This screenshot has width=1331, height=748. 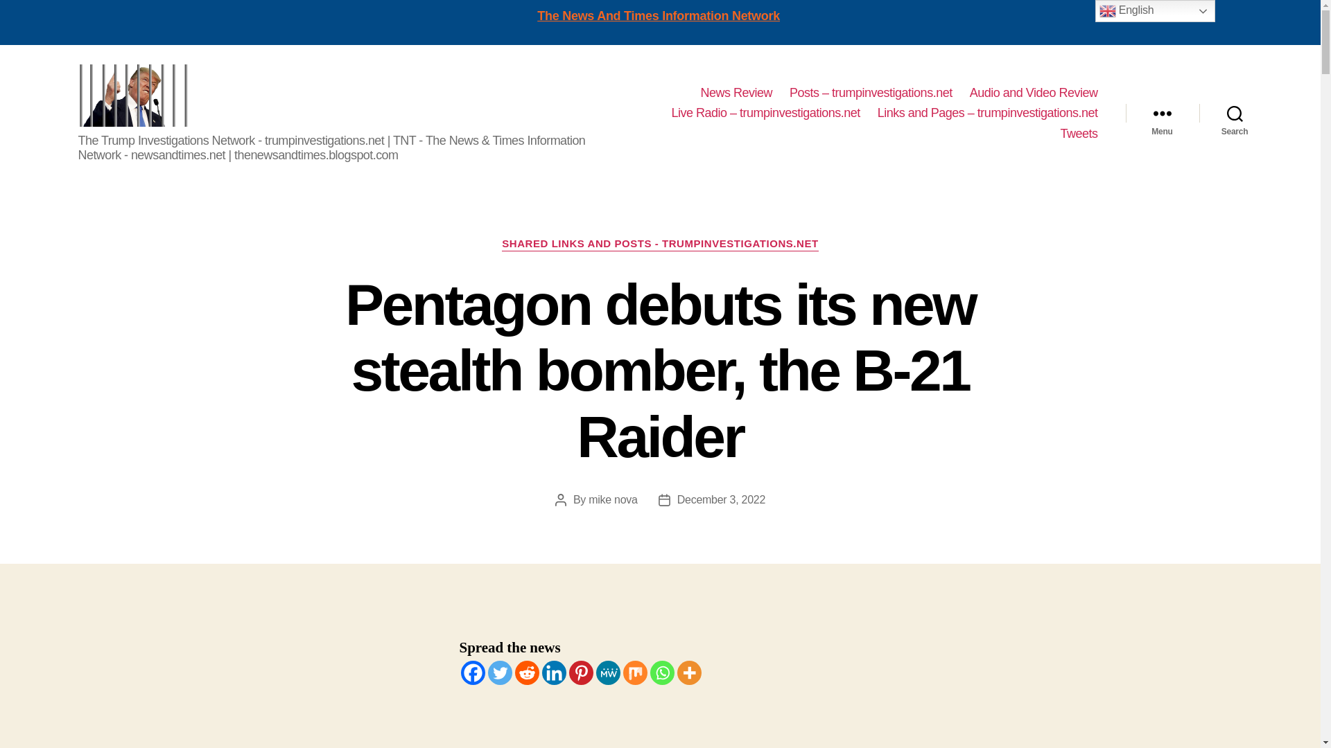 What do you see at coordinates (663, 673) in the screenshot?
I see `Whatsapp` at bounding box center [663, 673].